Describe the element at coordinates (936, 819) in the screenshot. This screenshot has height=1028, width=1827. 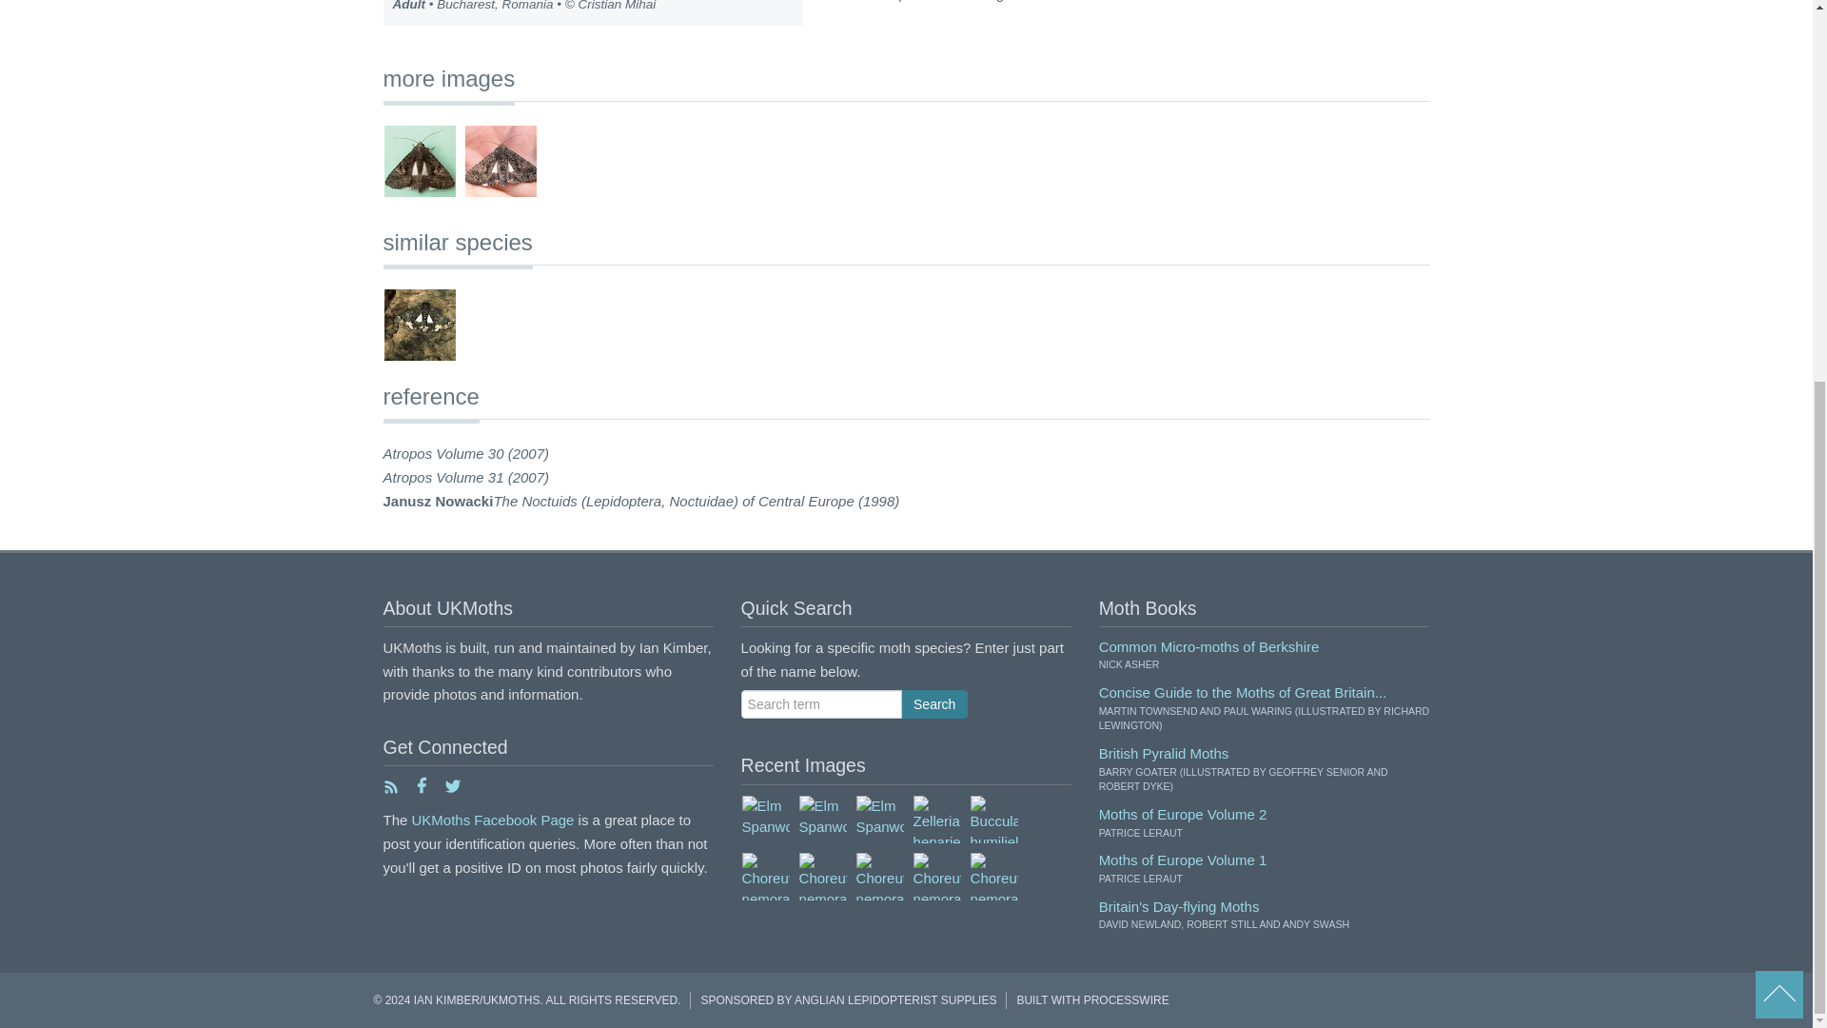
I see `Zelleria hepariella` at that location.